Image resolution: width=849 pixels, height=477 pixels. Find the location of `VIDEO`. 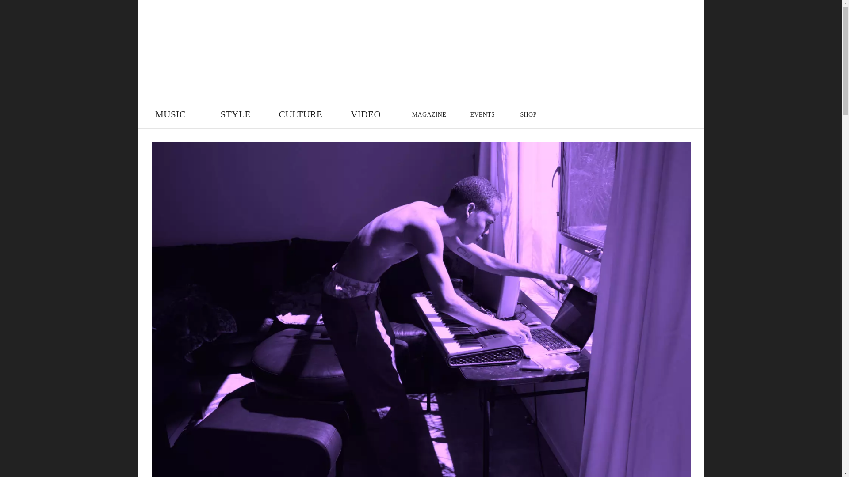

VIDEO is located at coordinates (366, 114).